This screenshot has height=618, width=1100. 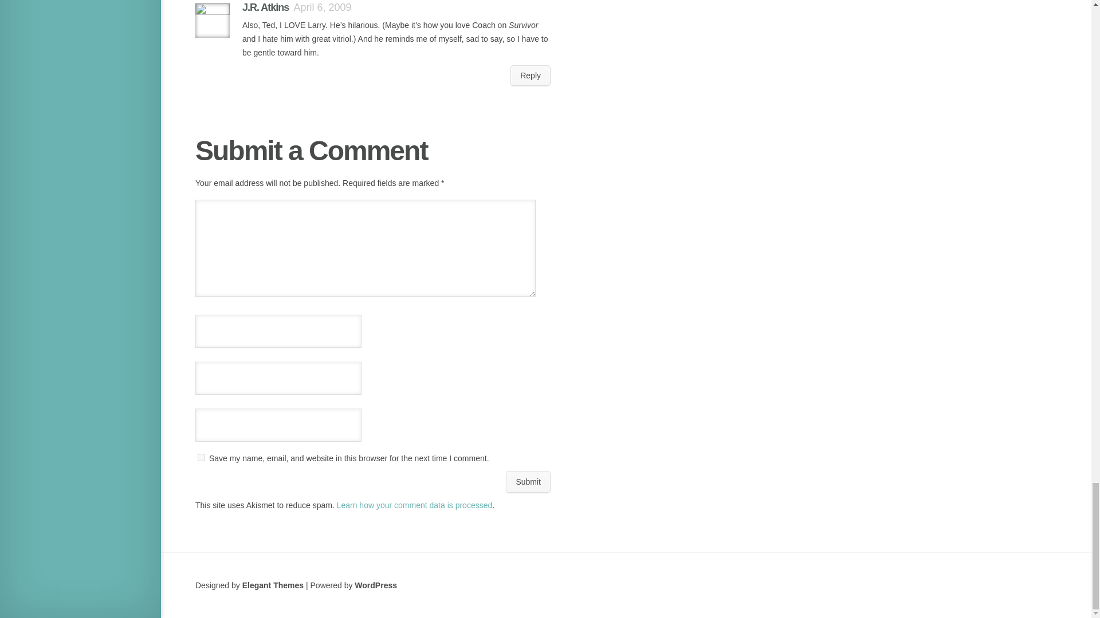 What do you see at coordinates (273, 585) in the screenshot?
I see `Premium WordPress Themes` at bounding box center [273, 585].